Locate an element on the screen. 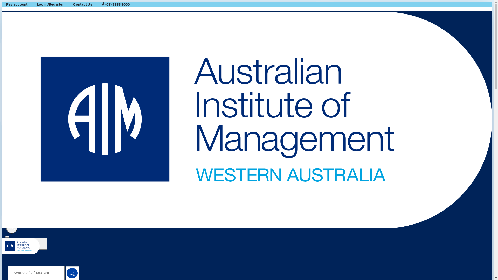  Qualifications is located at coordinates (252, 53).